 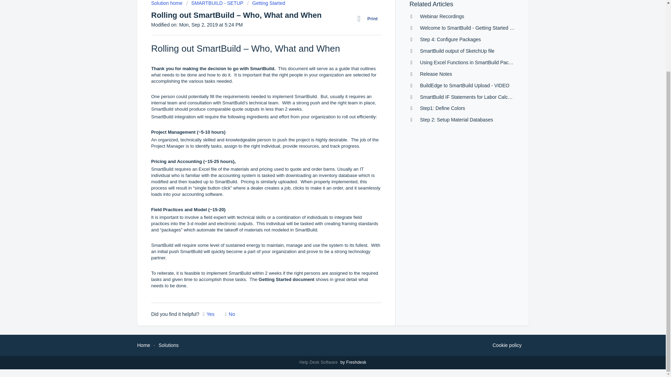 What do you see at coordinates (215, 3) in the screenshot?
I see `SMARTBUILD - SETUP` at bounding box center [215, 3].